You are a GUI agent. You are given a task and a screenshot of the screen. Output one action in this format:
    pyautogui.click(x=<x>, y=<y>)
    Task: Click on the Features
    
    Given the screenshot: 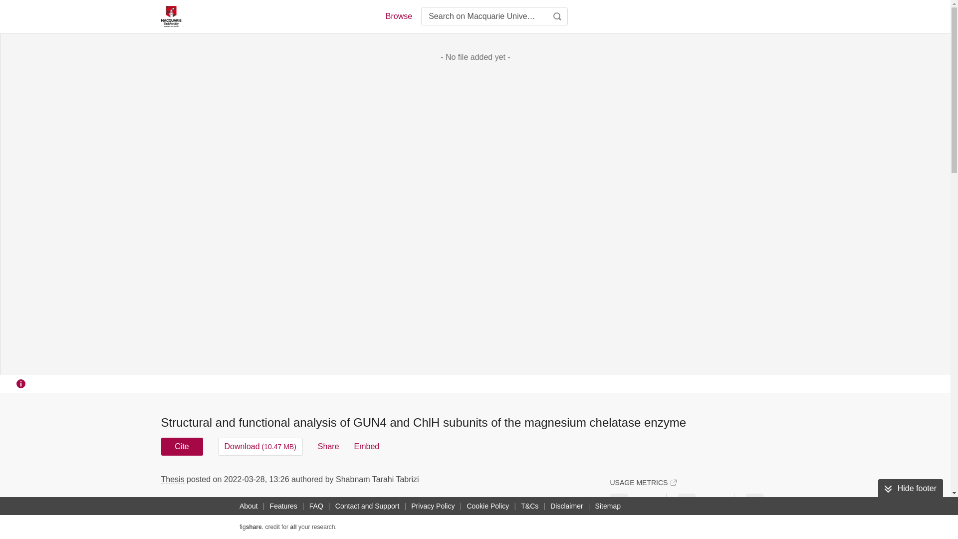 What is the action you would take?
    pyautogui.click(x=283, y=506)
    